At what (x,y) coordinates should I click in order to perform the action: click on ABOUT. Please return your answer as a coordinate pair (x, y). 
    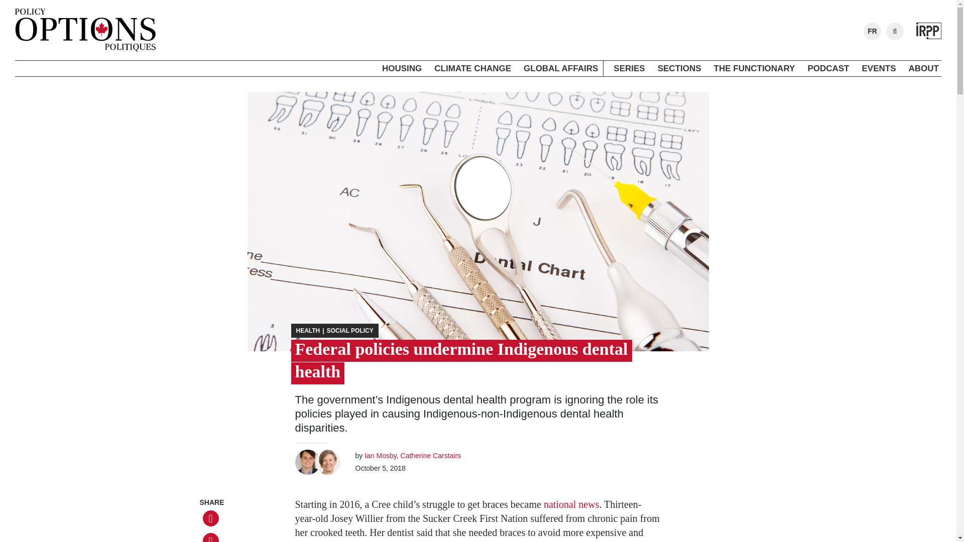
    Looking at the image, I should click on (924, 69).